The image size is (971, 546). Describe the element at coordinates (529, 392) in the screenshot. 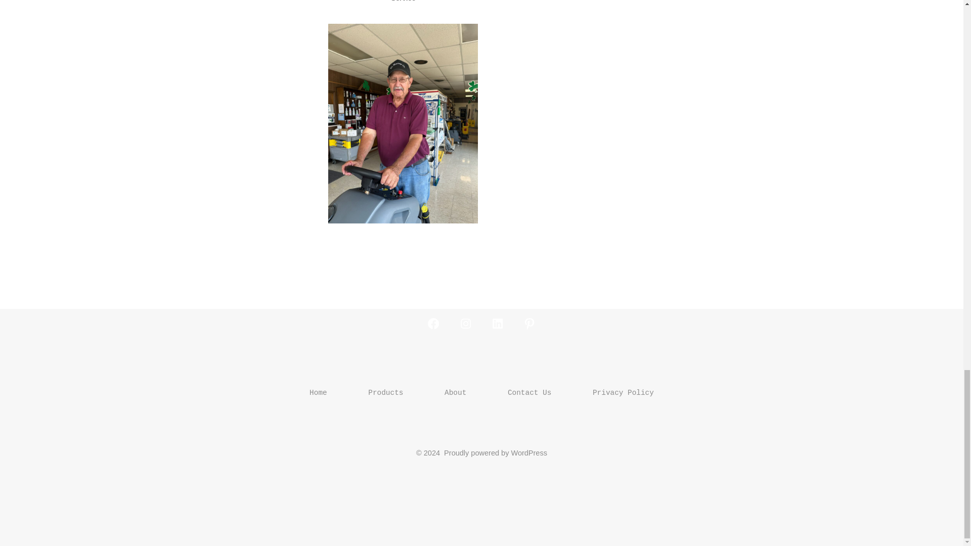

I see `Contact Us` at that location.